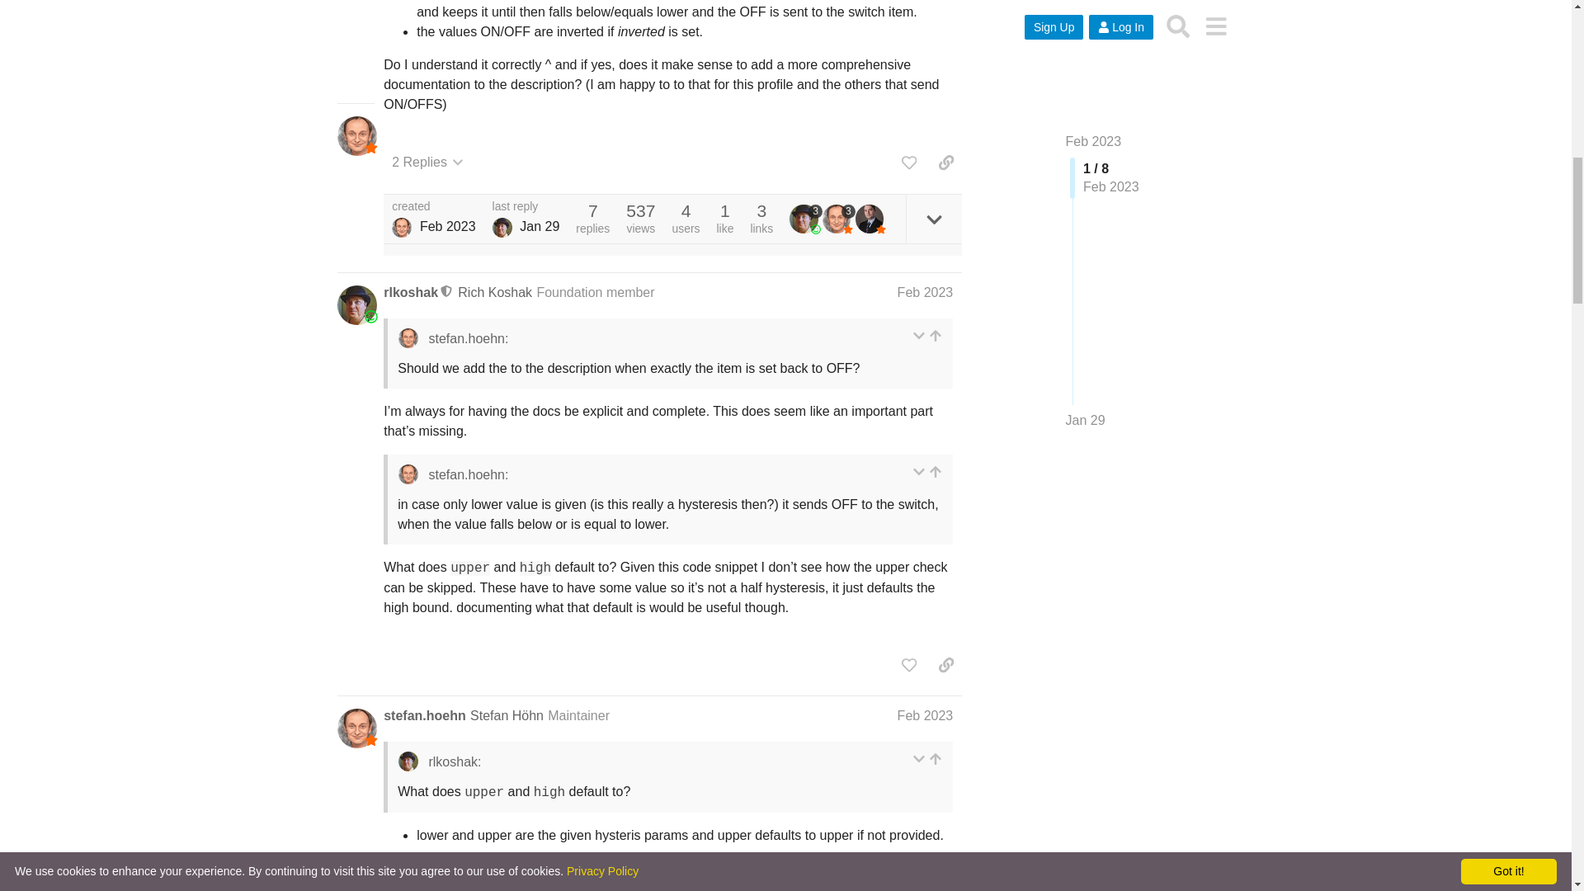 Image resolution: width=1584 pixels, height=891 pixels. I want to click on like this post, so click(909, 162).